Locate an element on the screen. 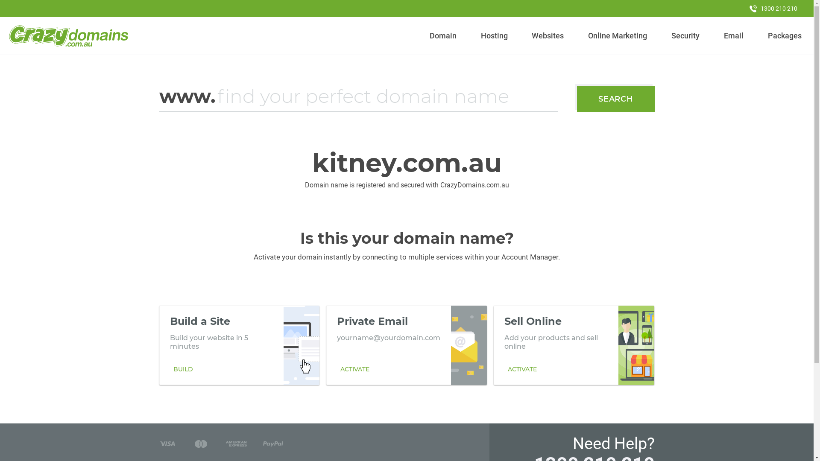  Hosting is located at coordinates (494, 36).